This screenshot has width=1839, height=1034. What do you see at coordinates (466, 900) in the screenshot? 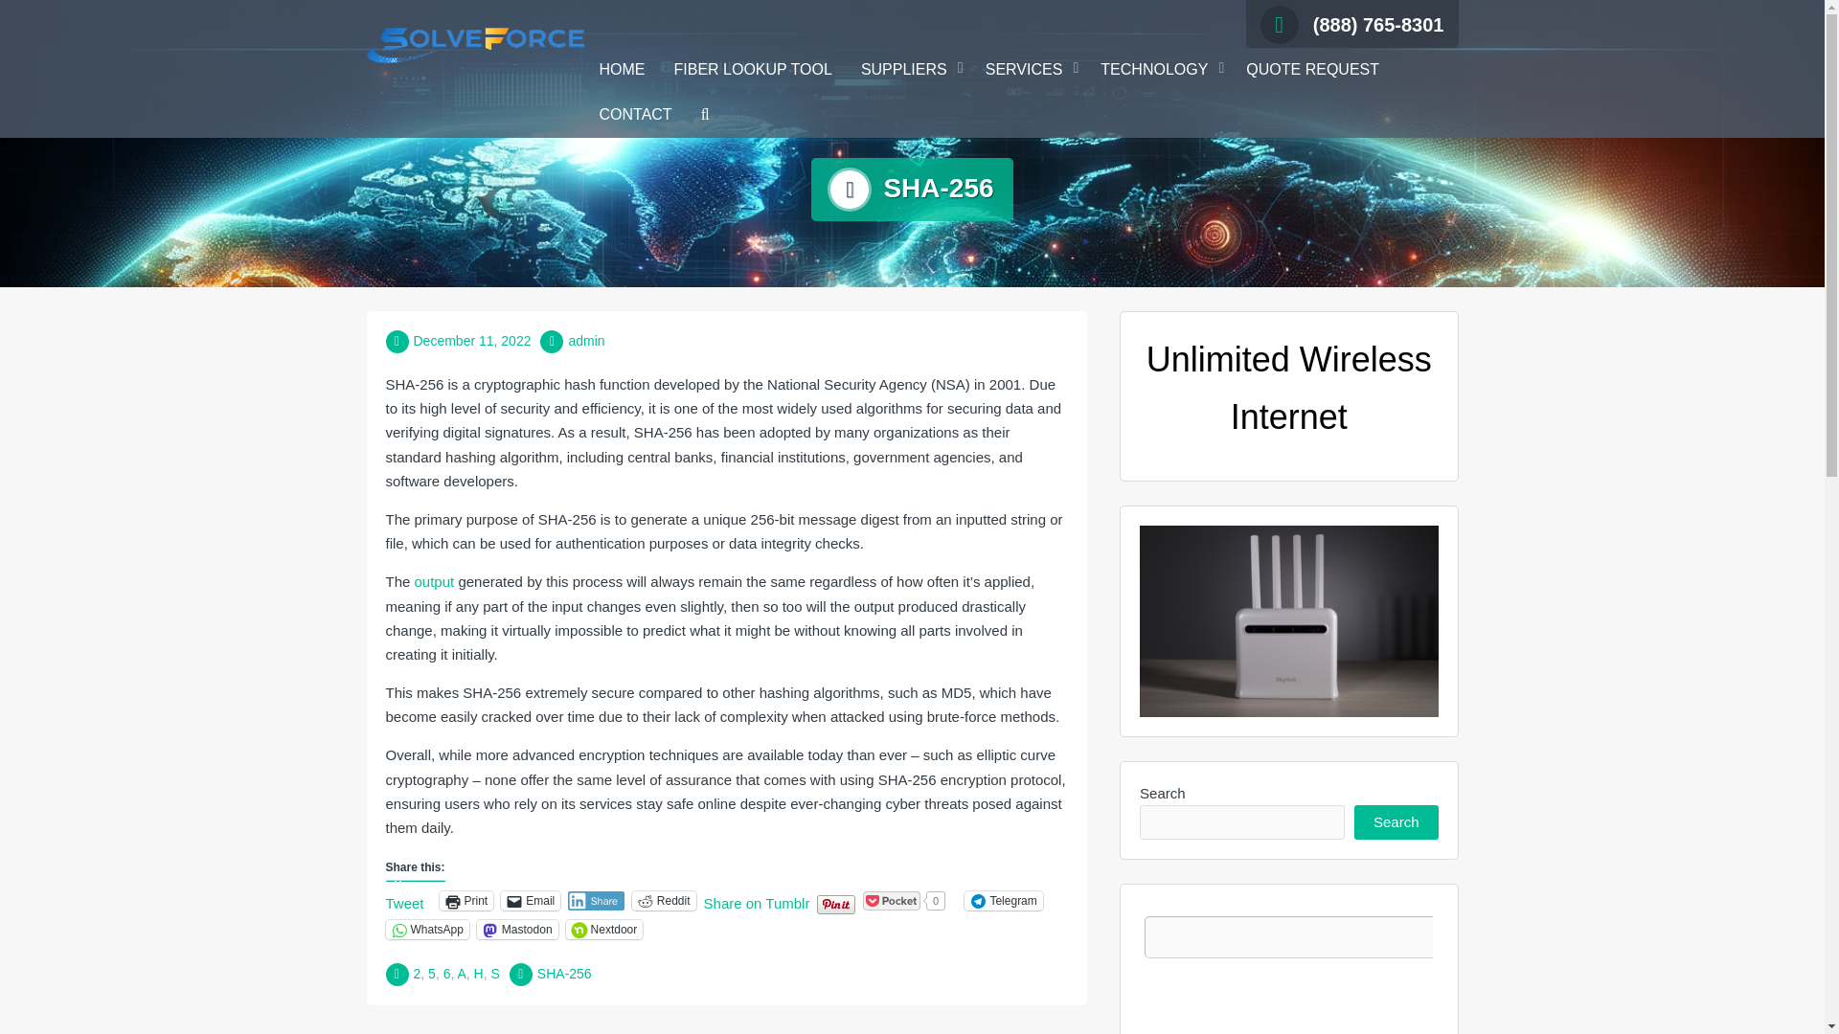
I see `Click to print` at bounding box center [466, 900].